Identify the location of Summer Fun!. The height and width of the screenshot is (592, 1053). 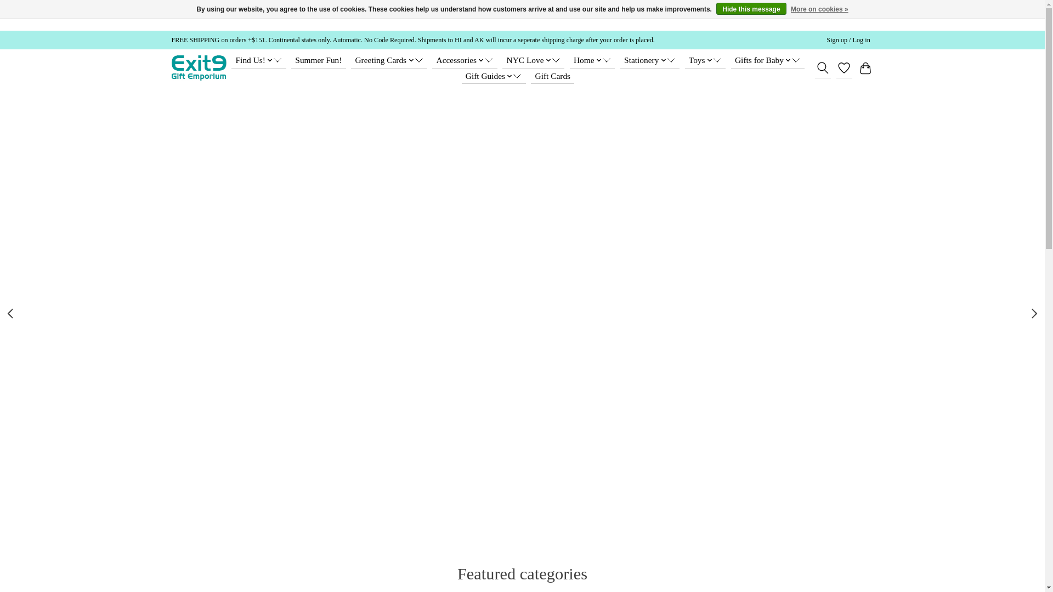
(319, 60).